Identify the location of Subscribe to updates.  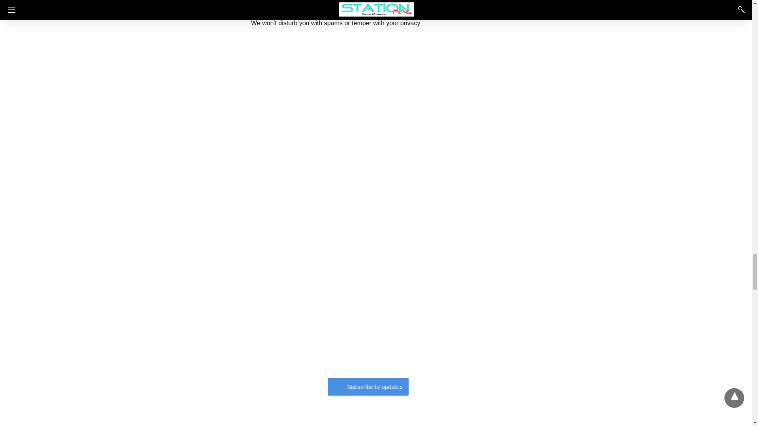
(368, 387).